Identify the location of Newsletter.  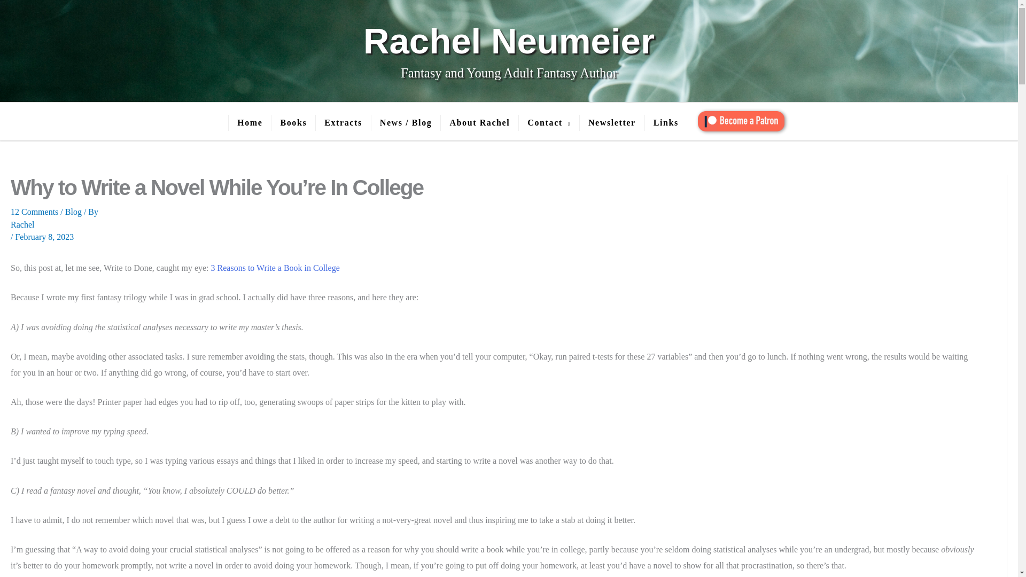
(611, 123).